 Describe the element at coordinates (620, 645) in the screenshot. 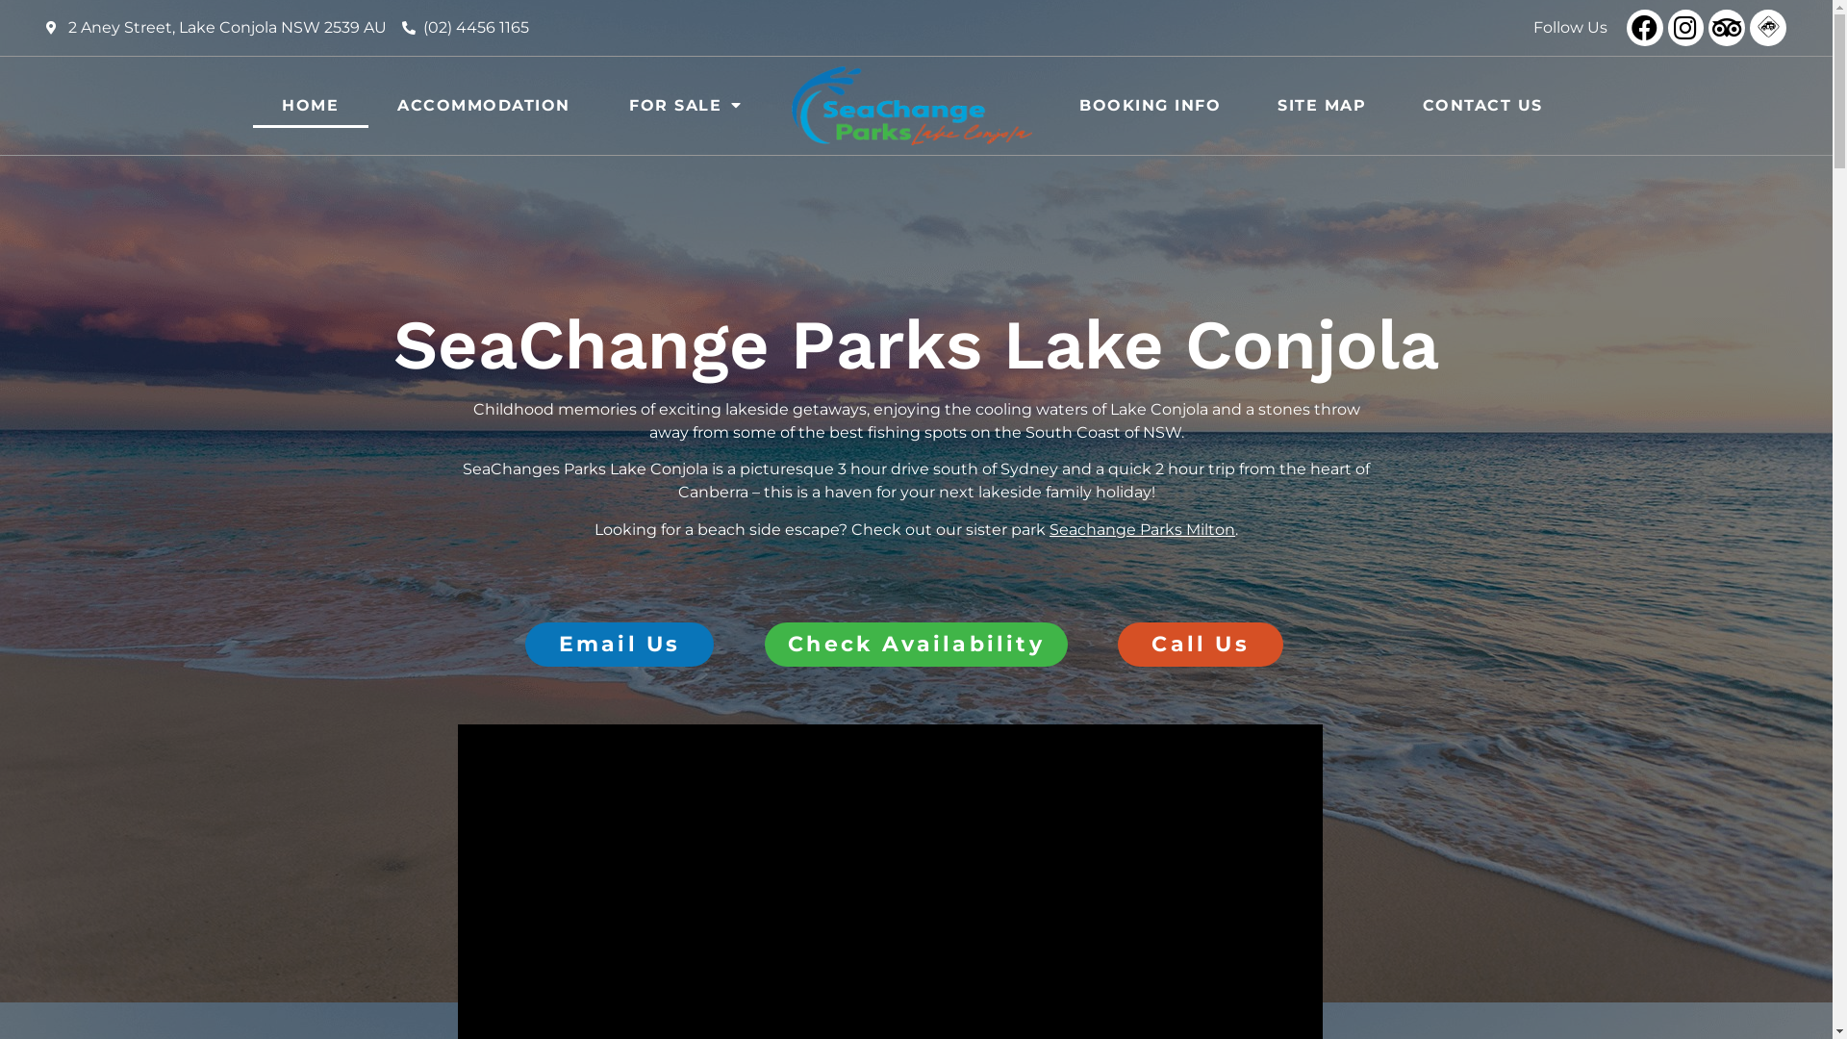

I see `Email Us` at that location.